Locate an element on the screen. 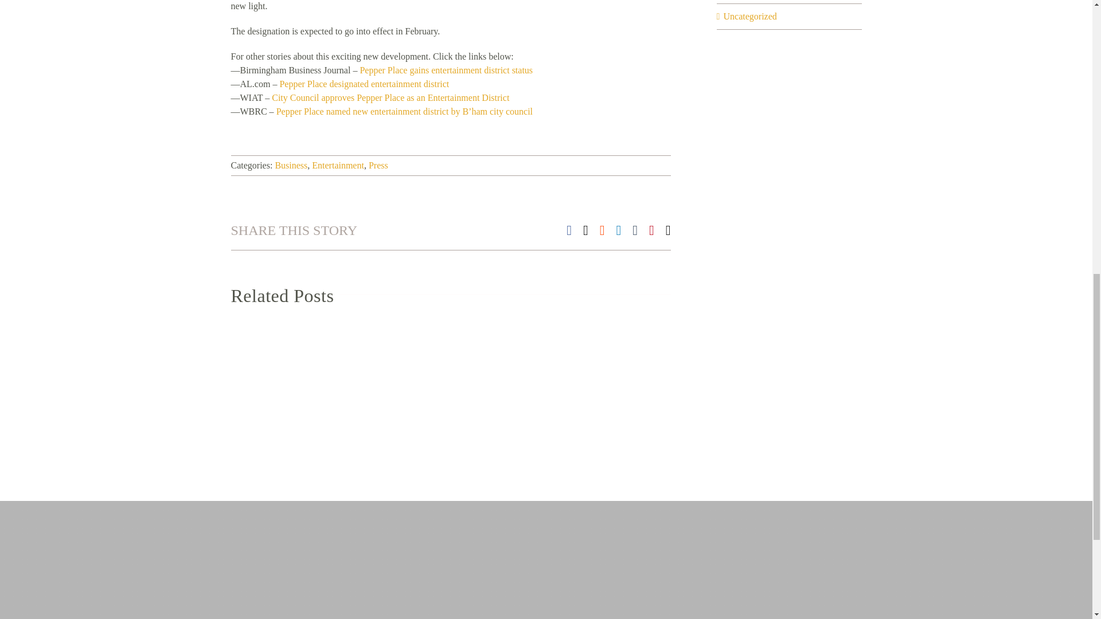 This screenshot has height=619, width=1101. Pepper Place gains entertainment district status is located at coordinates (446, 70).